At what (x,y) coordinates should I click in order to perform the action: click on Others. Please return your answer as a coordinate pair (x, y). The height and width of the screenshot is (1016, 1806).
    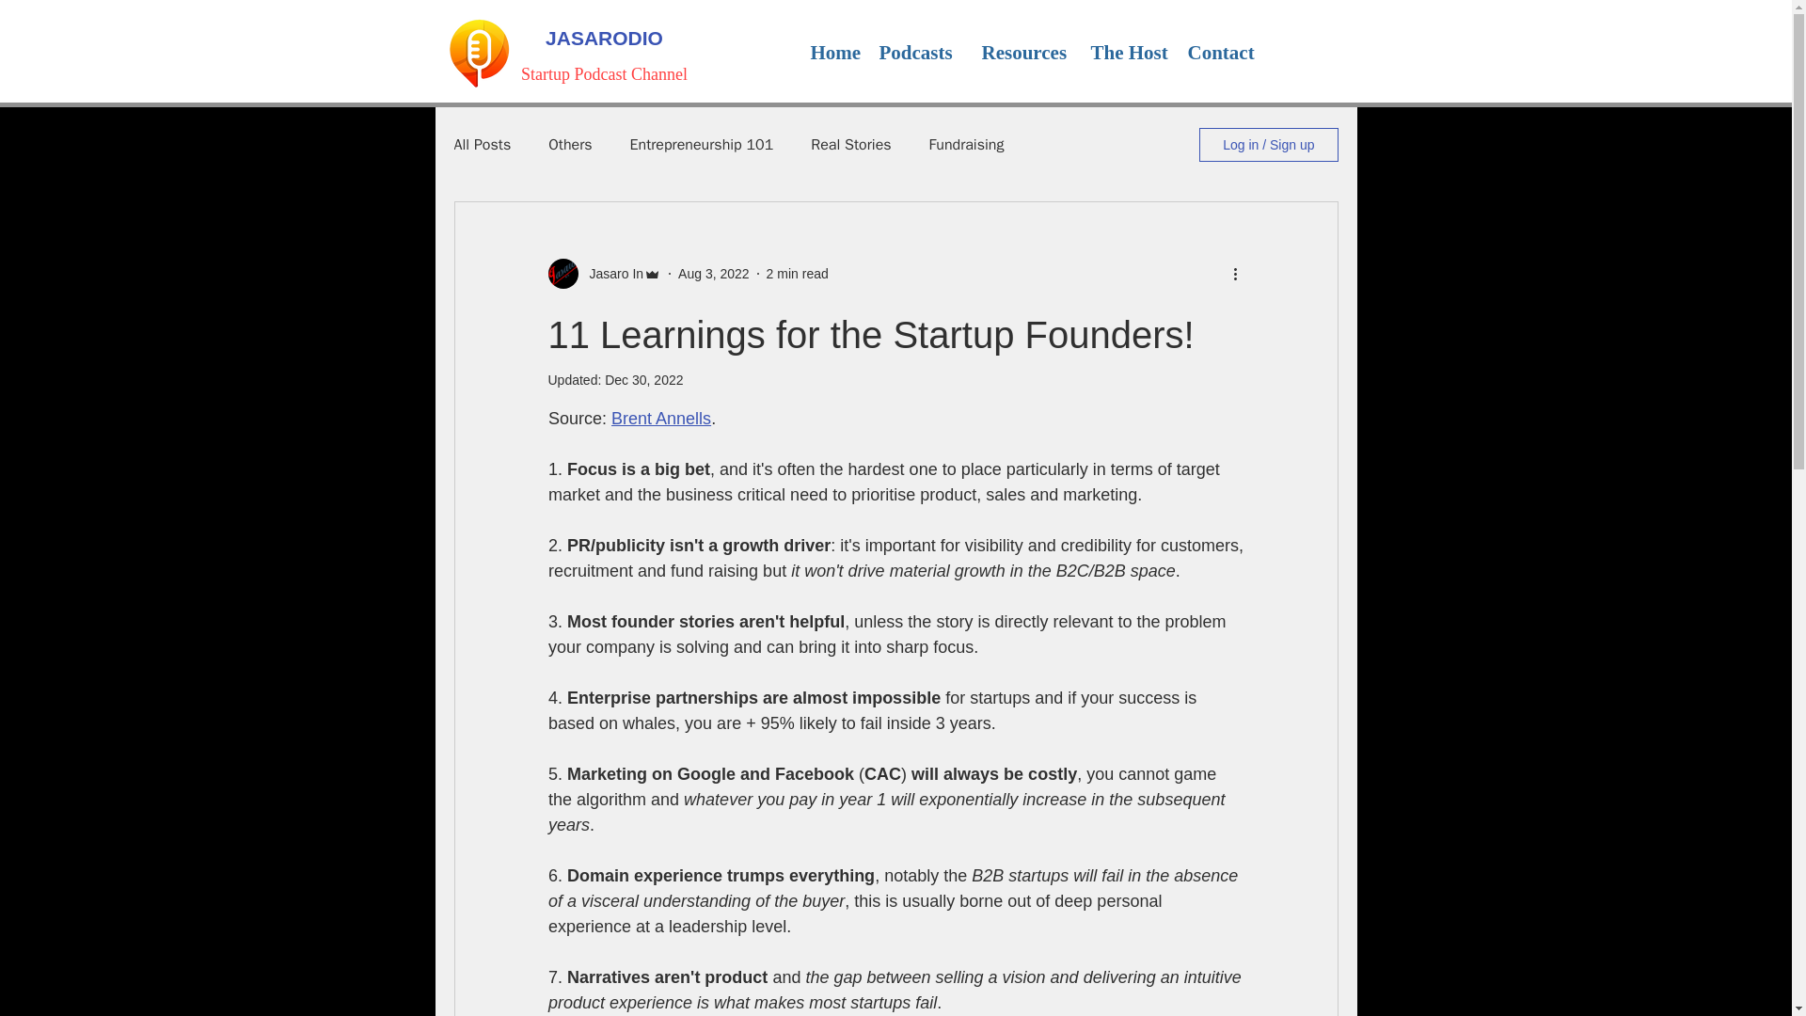
    Looking at the image, I should click on (570, 145).